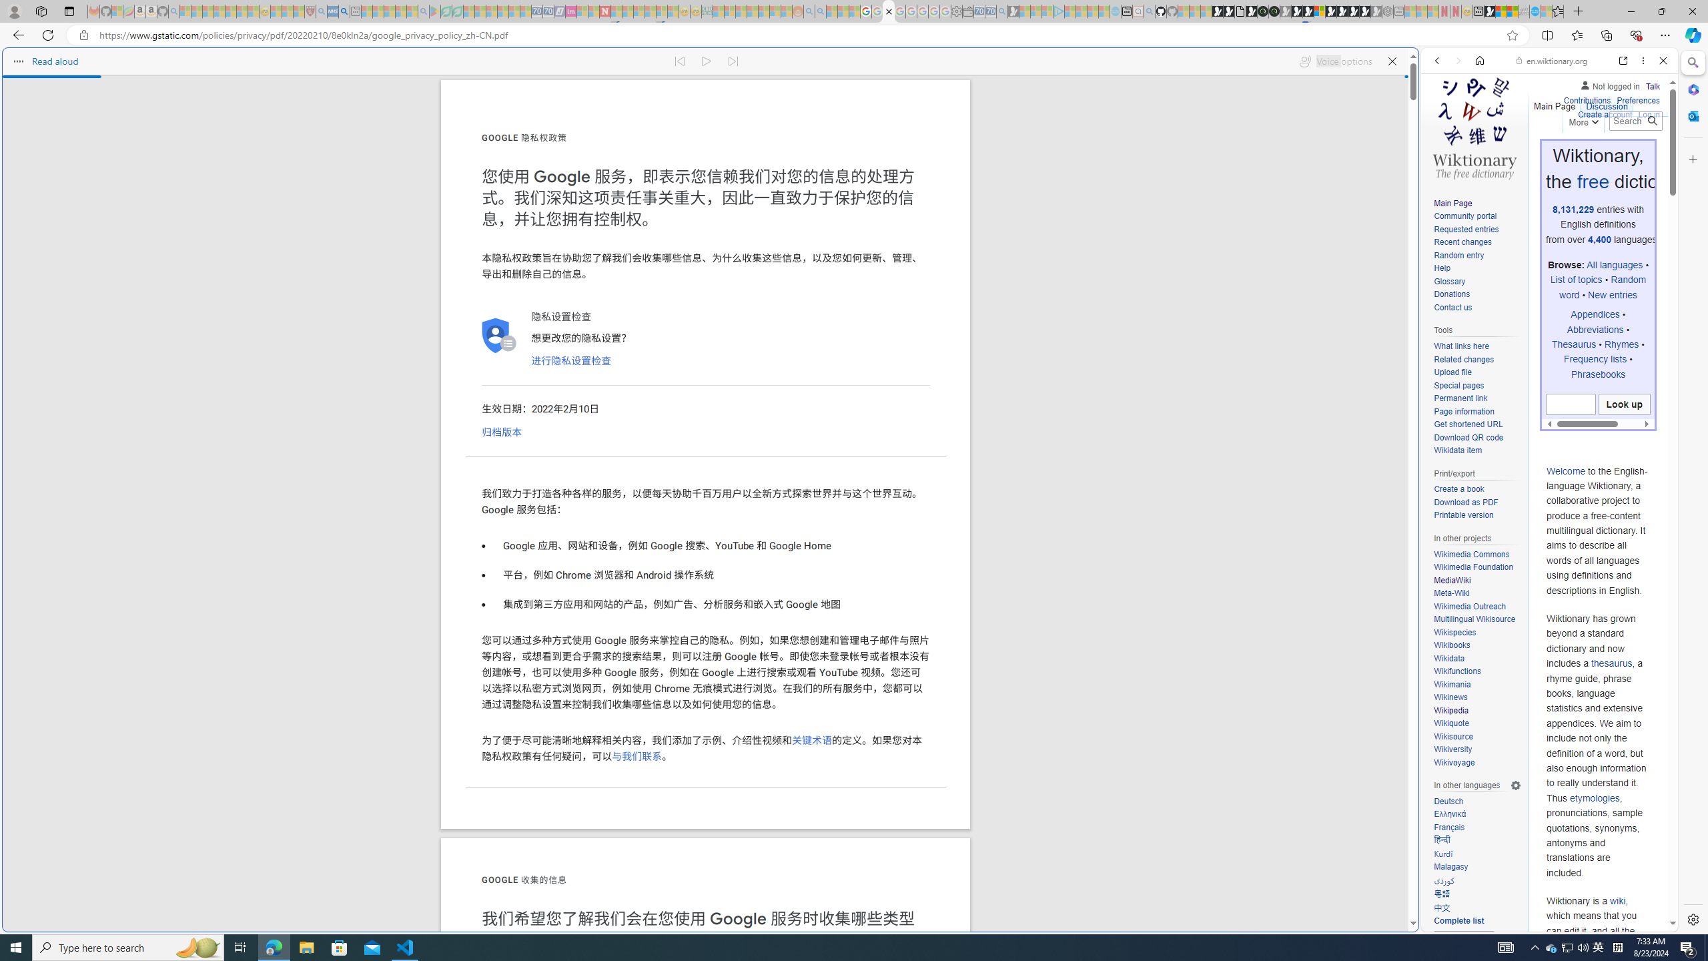 Image resolution: width=1708 pixels, height=961 pixels. Describe the element at coordinates (1466, 229) in the screenshot. I see `Requested entries` at that location.